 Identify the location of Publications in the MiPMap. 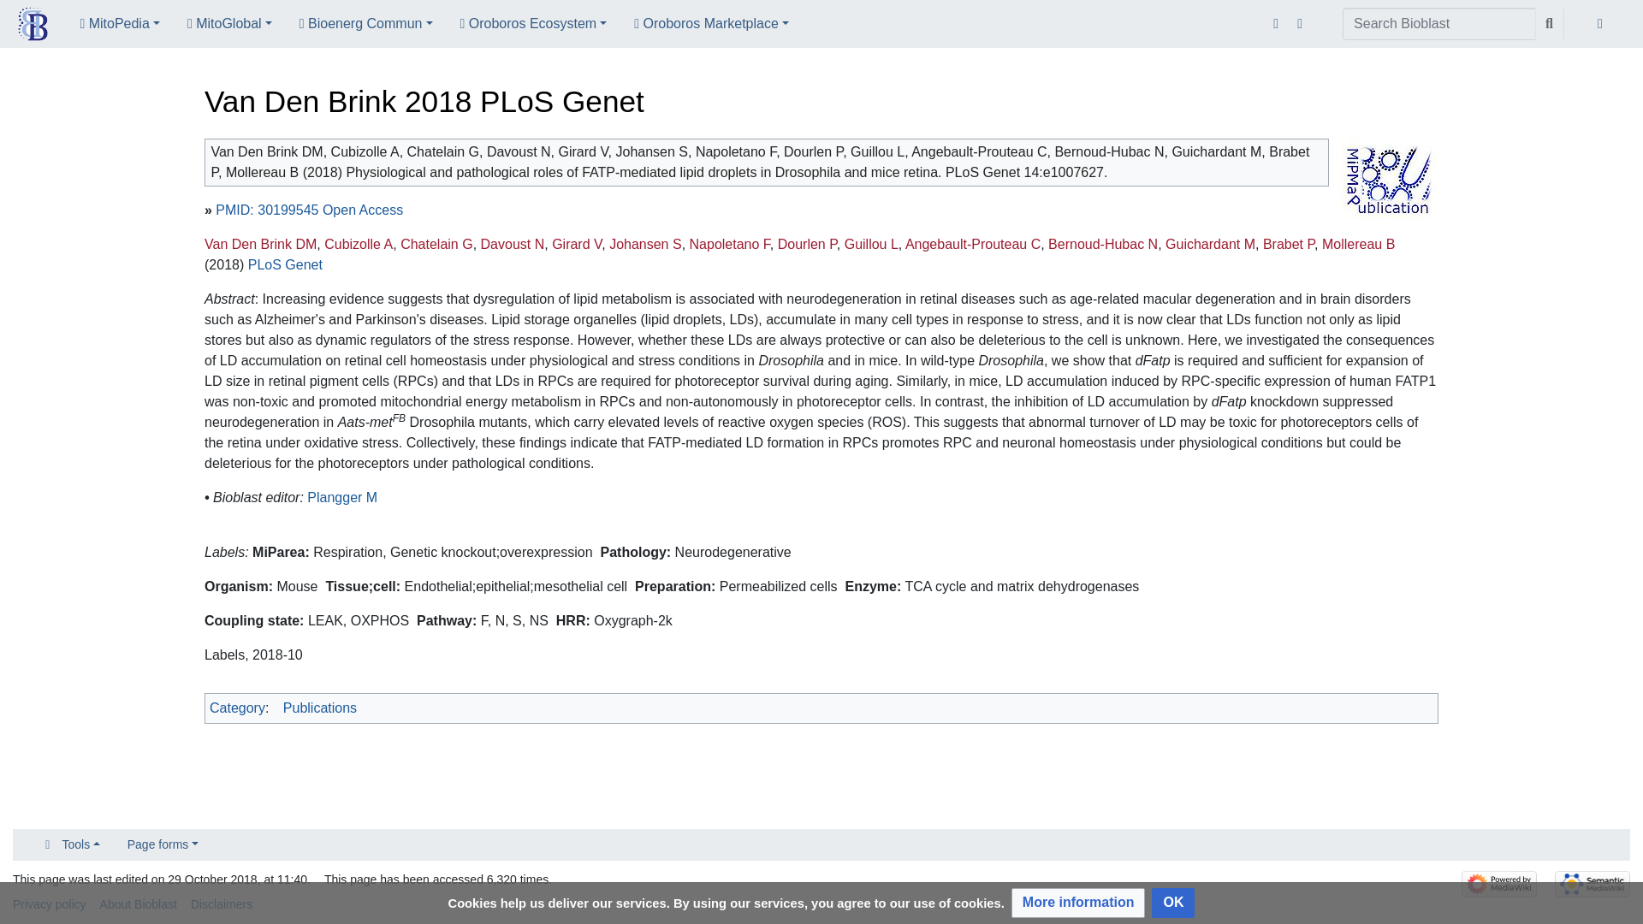
(1386, 178).